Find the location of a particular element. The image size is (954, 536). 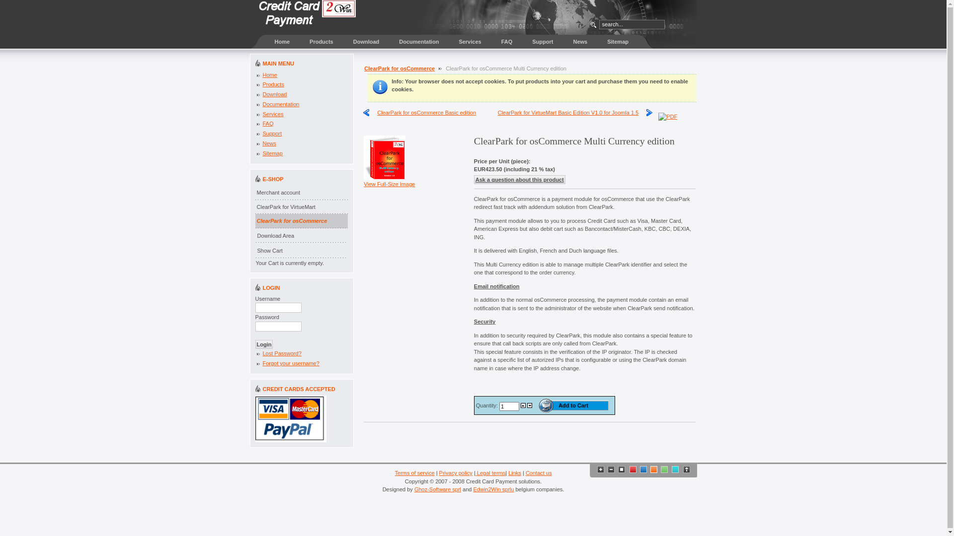

Sitemap is located at coordinates (272, 153).